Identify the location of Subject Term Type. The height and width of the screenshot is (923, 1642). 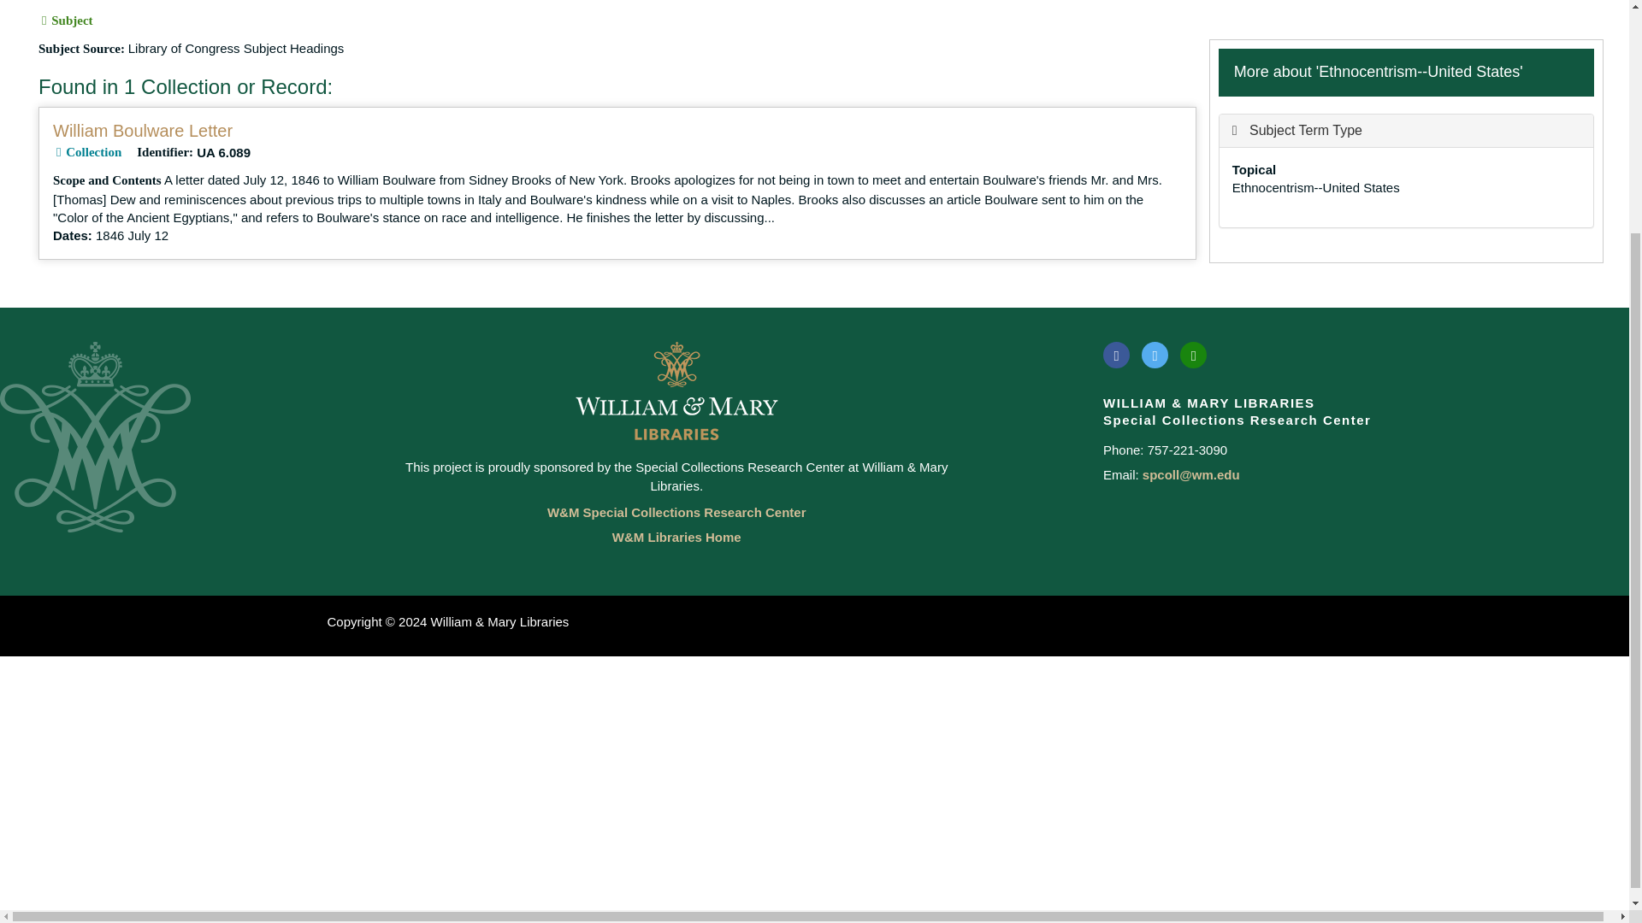
(1297, 130).